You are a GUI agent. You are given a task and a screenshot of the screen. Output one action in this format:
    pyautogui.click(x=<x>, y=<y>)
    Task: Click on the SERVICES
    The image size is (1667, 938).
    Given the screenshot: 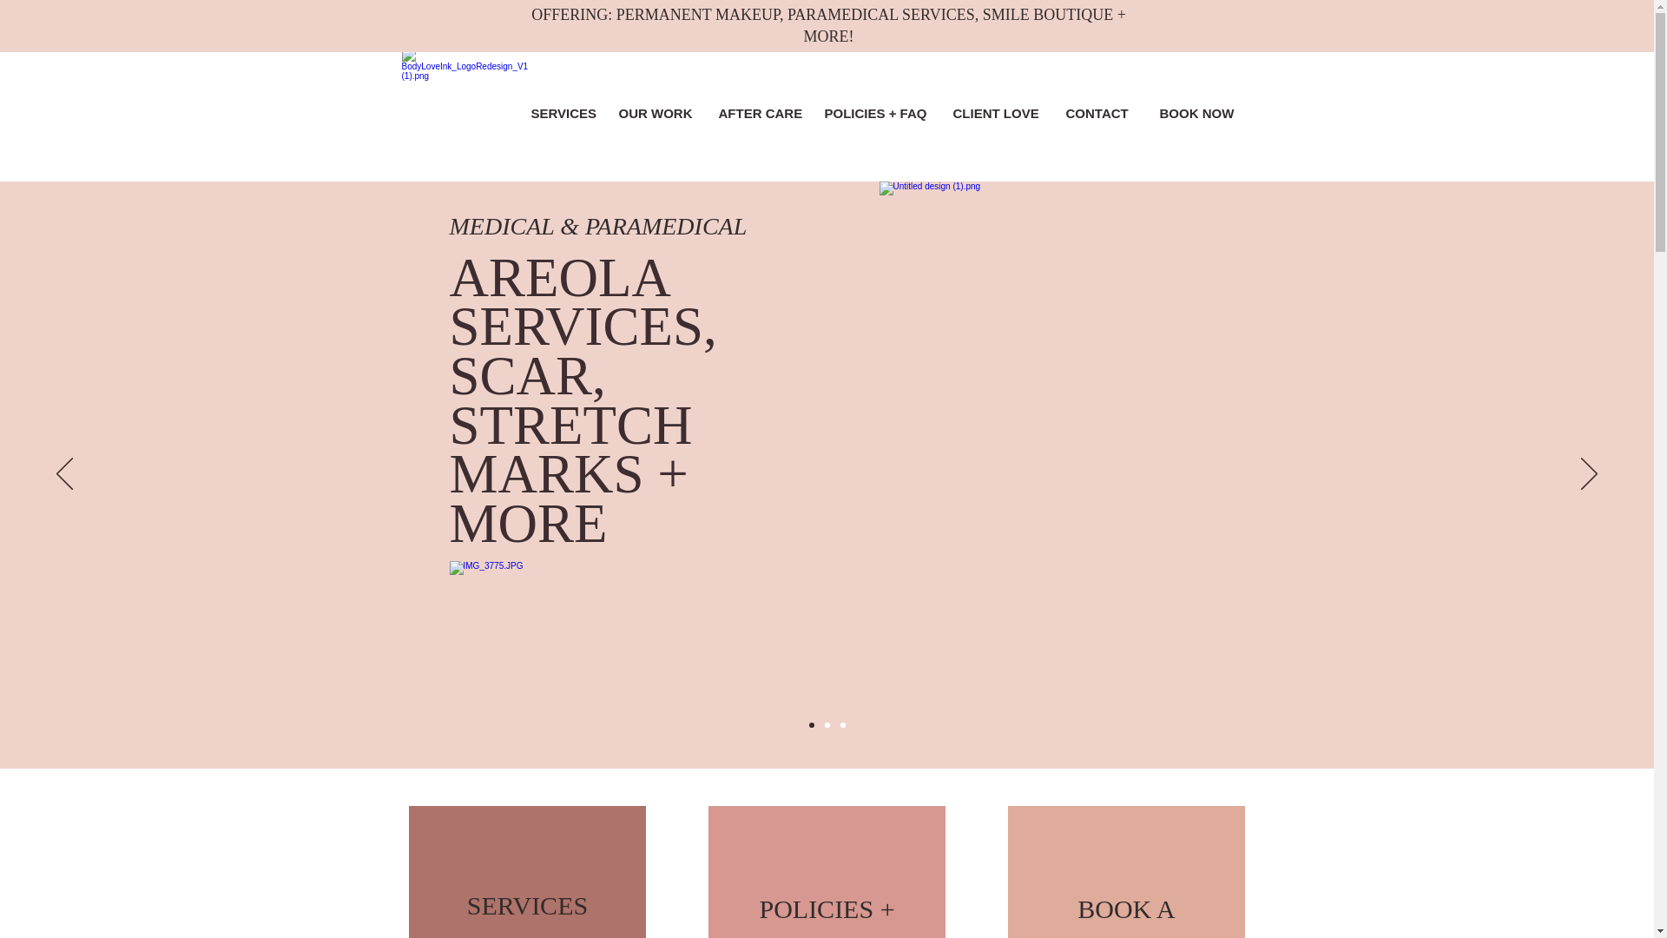 What is the action you would take?
    pyautogui.click(x=527, y=905)
    